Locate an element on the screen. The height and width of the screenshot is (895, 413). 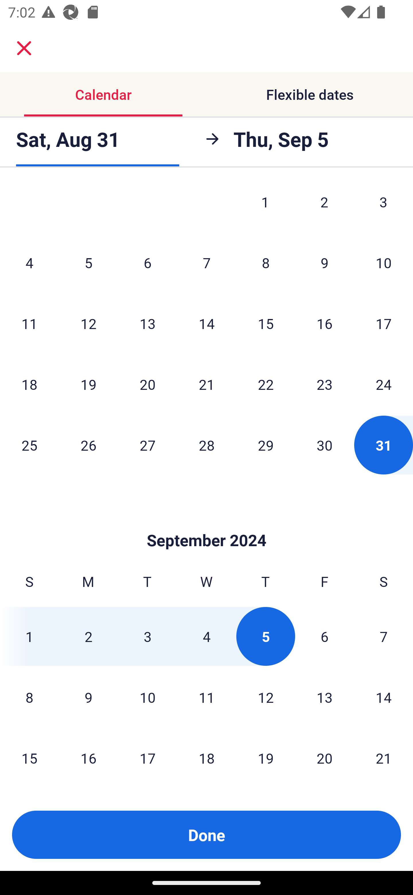
11 Sunday, August 11, 2024 is located at coordinates (29, 324).